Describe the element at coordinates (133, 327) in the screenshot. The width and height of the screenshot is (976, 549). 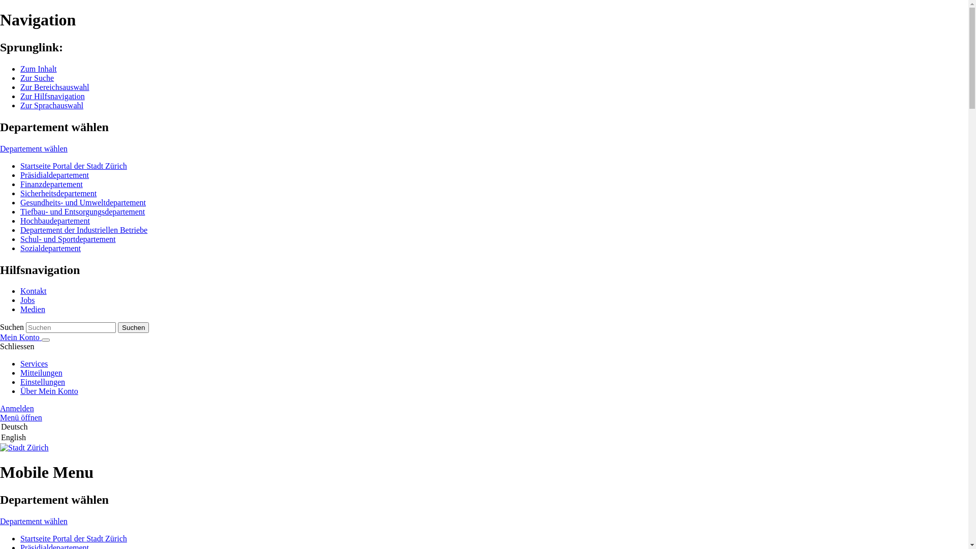
I see `Suchen` at that location.